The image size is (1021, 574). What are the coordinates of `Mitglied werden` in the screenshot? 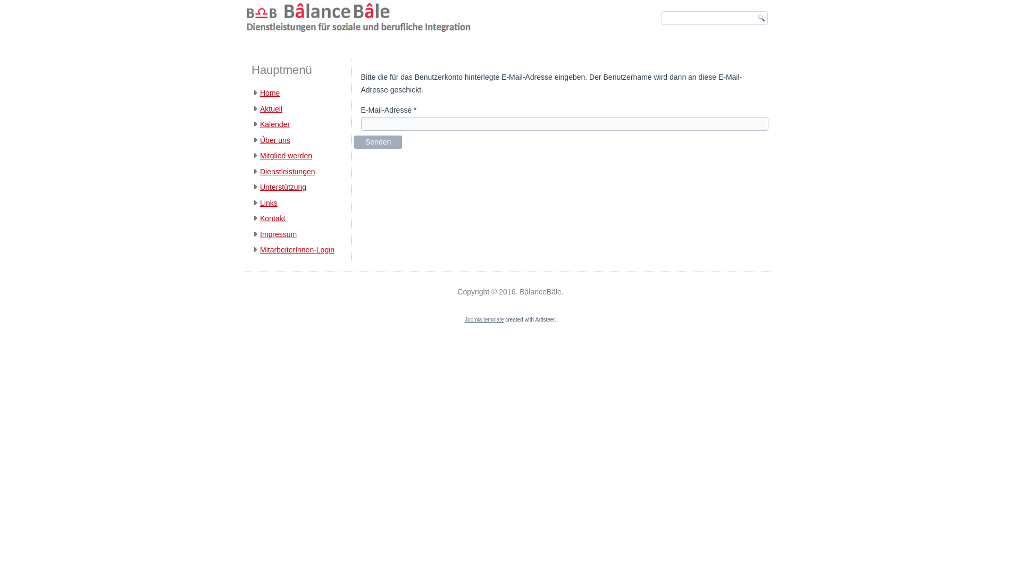 It's located at (286, 156).